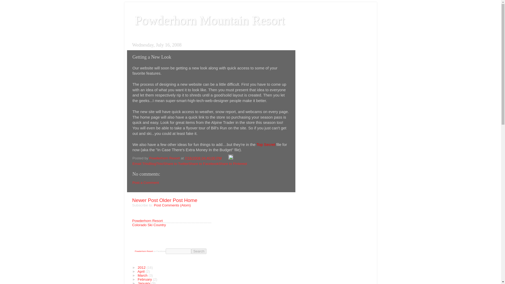  What do you see at coordinates (204, 164) in the screenshot?
I see `Share to Facebook` at bounding box center [204, 164].